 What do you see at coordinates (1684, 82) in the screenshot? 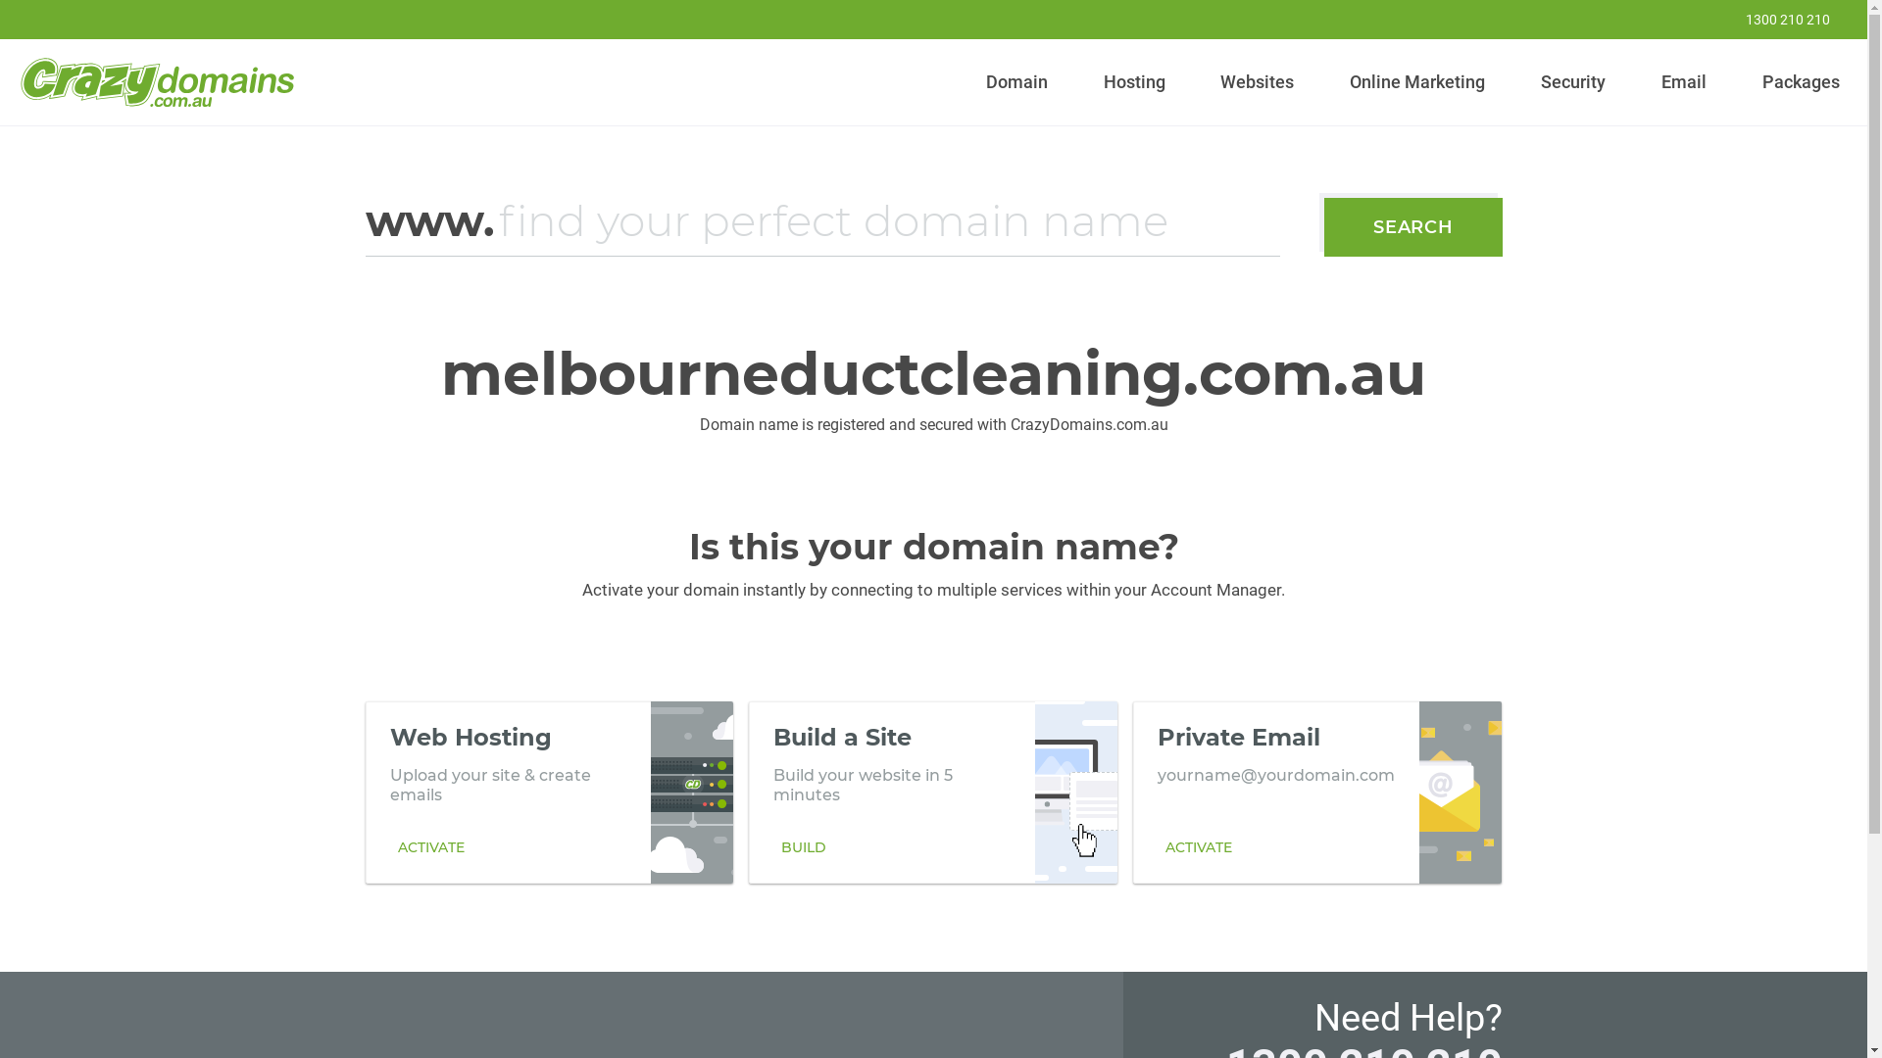
I see `Email` at bounding box center [1684, 82].